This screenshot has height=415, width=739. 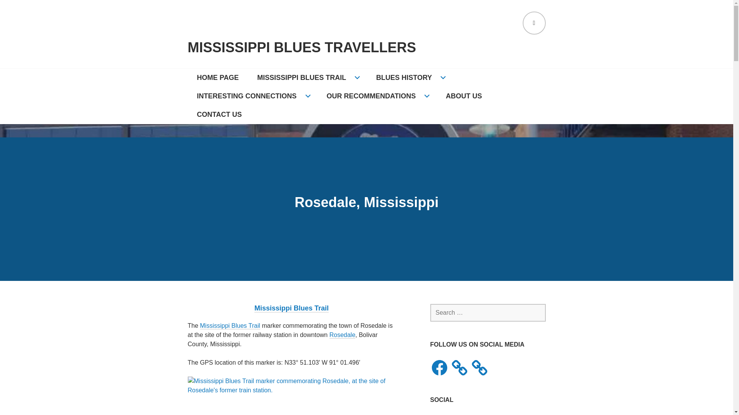 What do you see at coordinates (534, 23) in the screenshot?
I see `SEARCH` at bounding box center [534, 23].